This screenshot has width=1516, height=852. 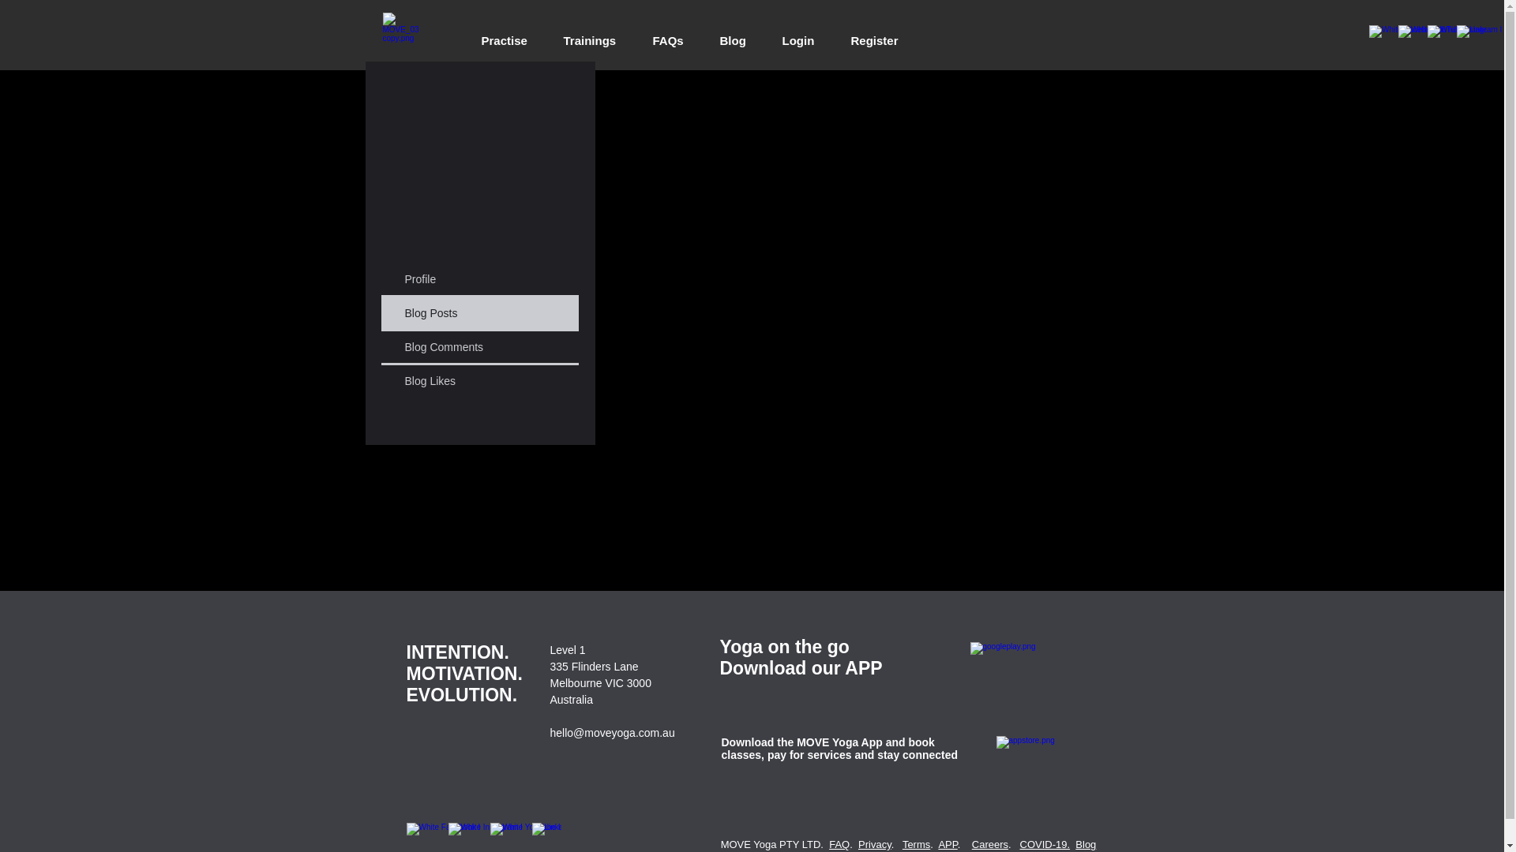 I want to click on Blog, so click(x=1086, y=844).